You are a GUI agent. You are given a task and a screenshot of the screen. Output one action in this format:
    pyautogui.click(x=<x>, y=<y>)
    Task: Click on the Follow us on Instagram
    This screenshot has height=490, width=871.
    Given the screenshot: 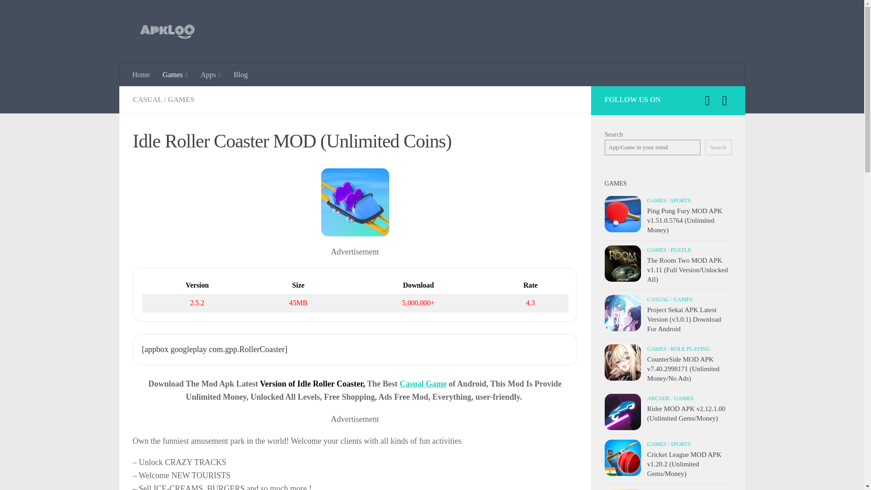 What is the action you would take?
    pyautogui.click(x=724, y=101)
    